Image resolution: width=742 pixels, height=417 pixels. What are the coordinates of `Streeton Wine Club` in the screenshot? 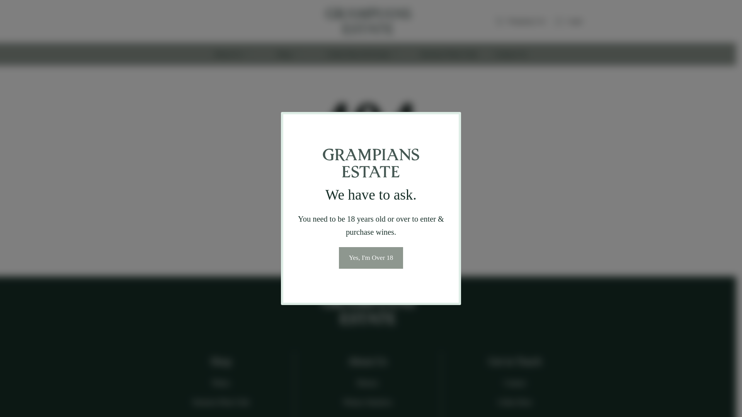 It's located at (221, 402).